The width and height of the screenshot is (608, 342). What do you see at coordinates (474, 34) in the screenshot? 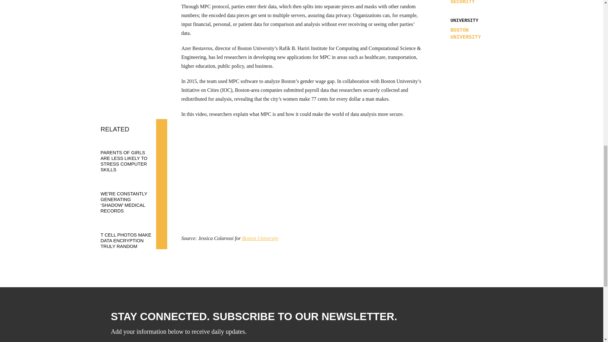
I see `BOSTON UNIVERSITY` at bounding box center [474, 34].